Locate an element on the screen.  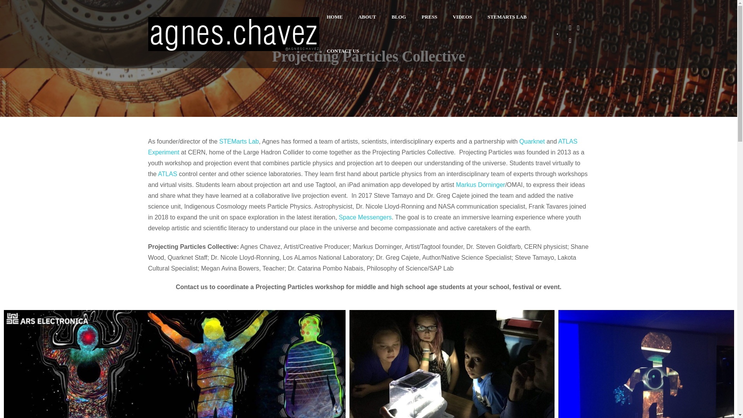
STEMARTS LAB is located at coordinates (507, 17).